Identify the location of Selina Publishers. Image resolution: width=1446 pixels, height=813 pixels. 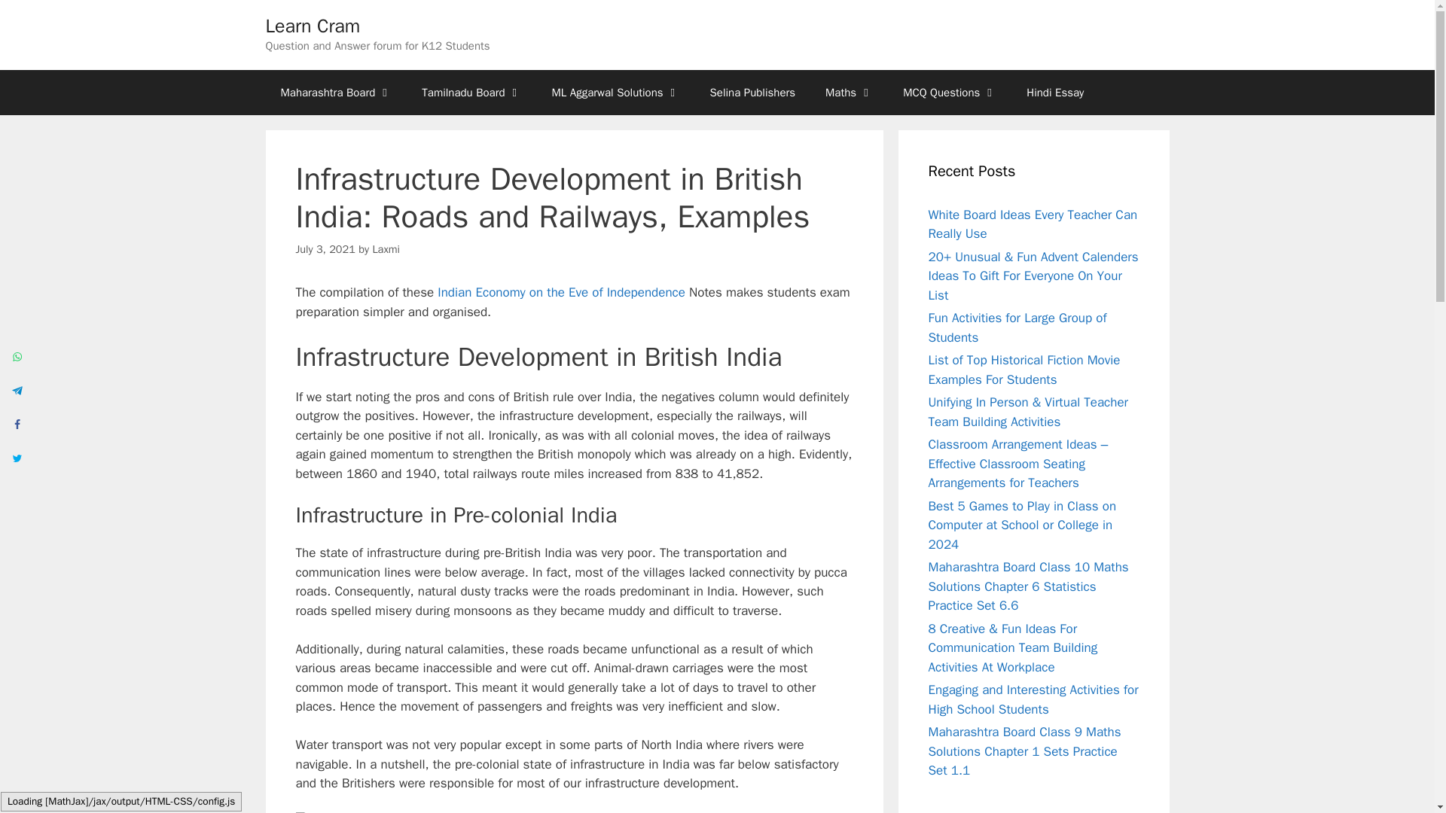
(753, 92).